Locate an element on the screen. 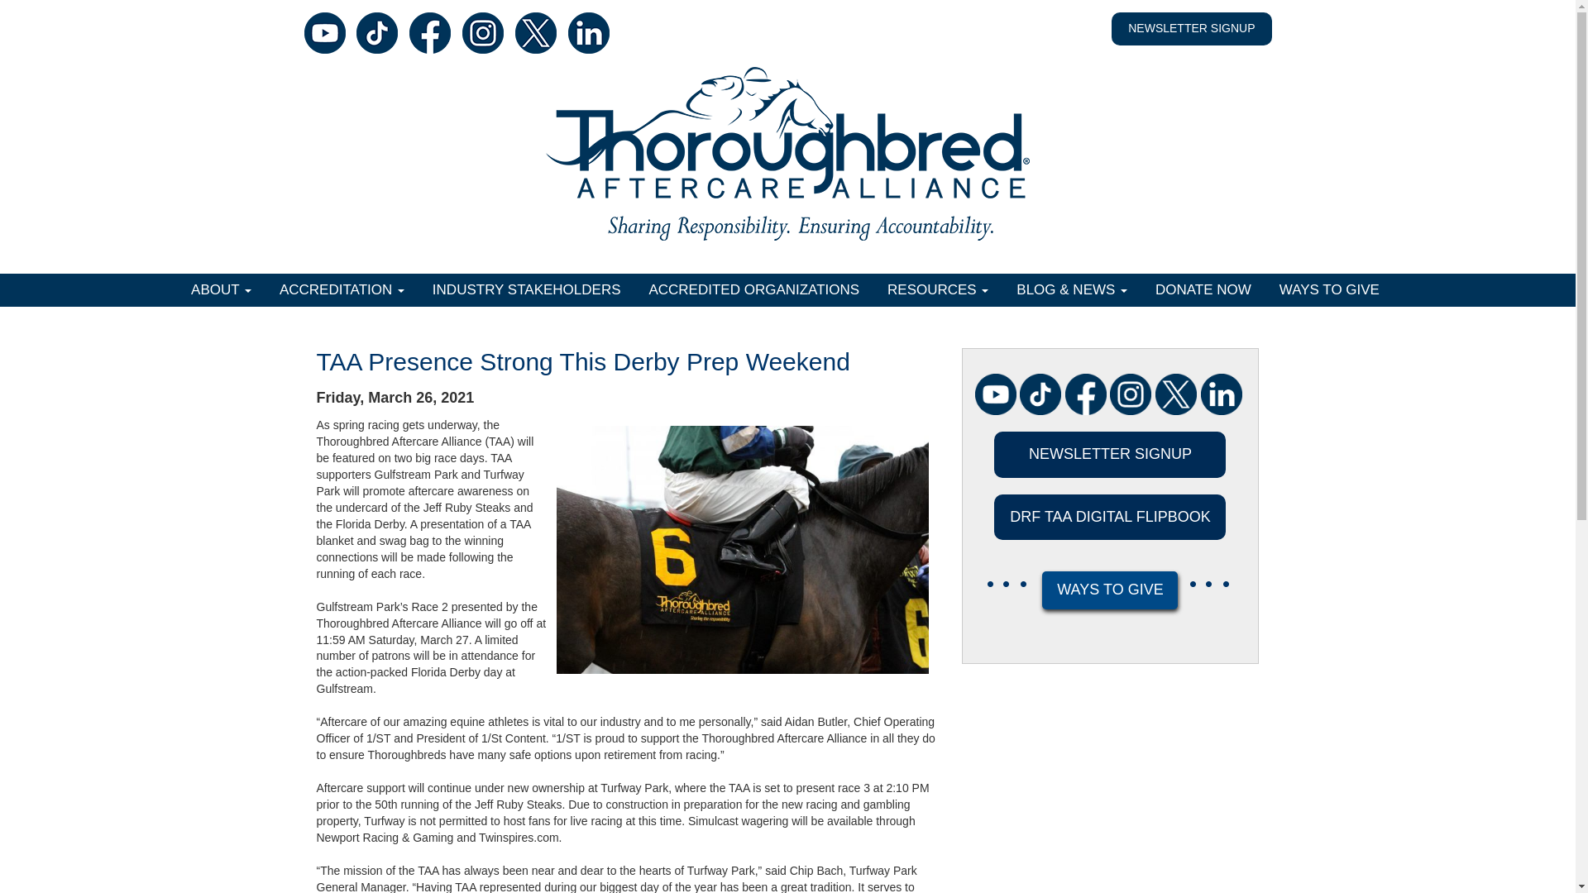 The width and height of the screenshot is (1588, 893). NEWSLETTER SIGNUP is located at coordinates (1191, 28).